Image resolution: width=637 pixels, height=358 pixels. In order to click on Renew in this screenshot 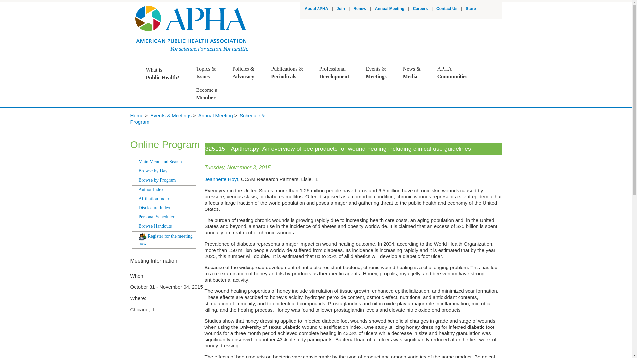, I will do `click(360, 9)`.